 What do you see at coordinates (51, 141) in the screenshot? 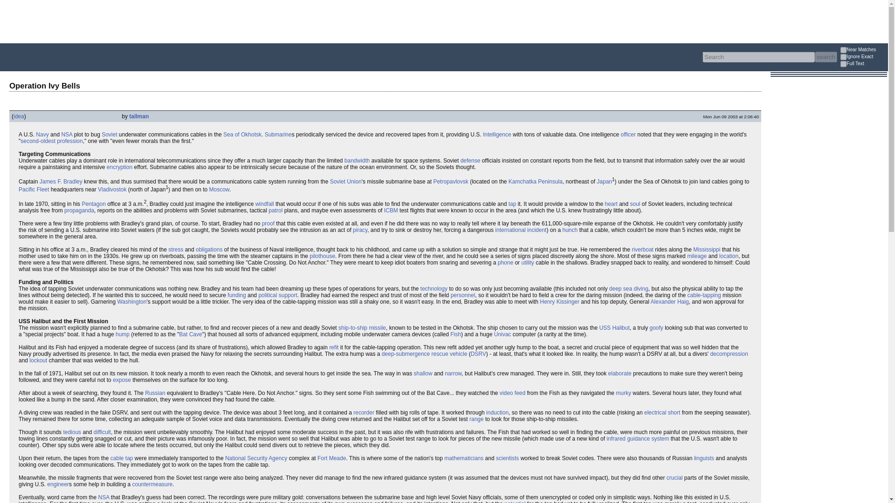
I see `espionage` at bounding box center [51, 141].